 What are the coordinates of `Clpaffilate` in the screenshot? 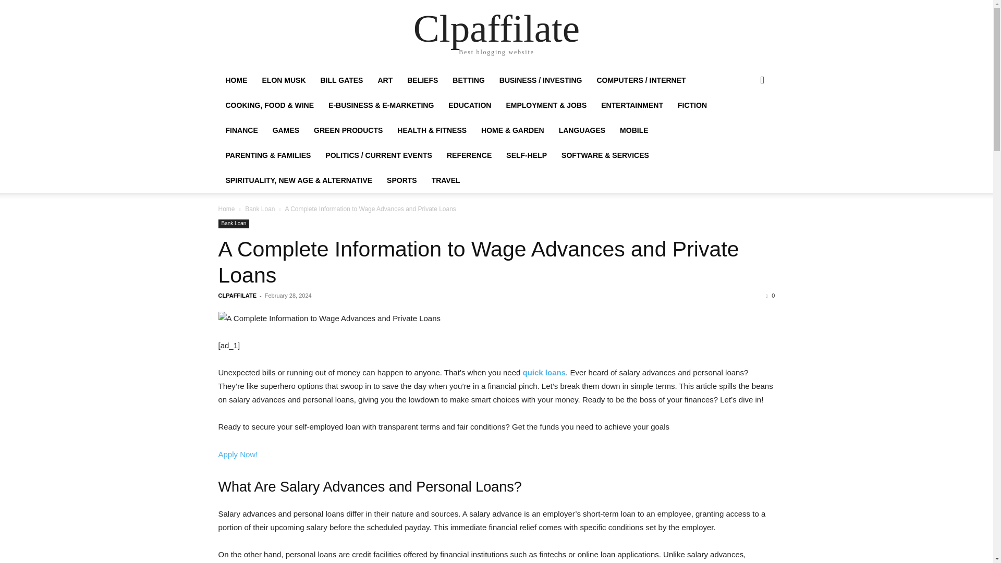 It's located at (496, 28).